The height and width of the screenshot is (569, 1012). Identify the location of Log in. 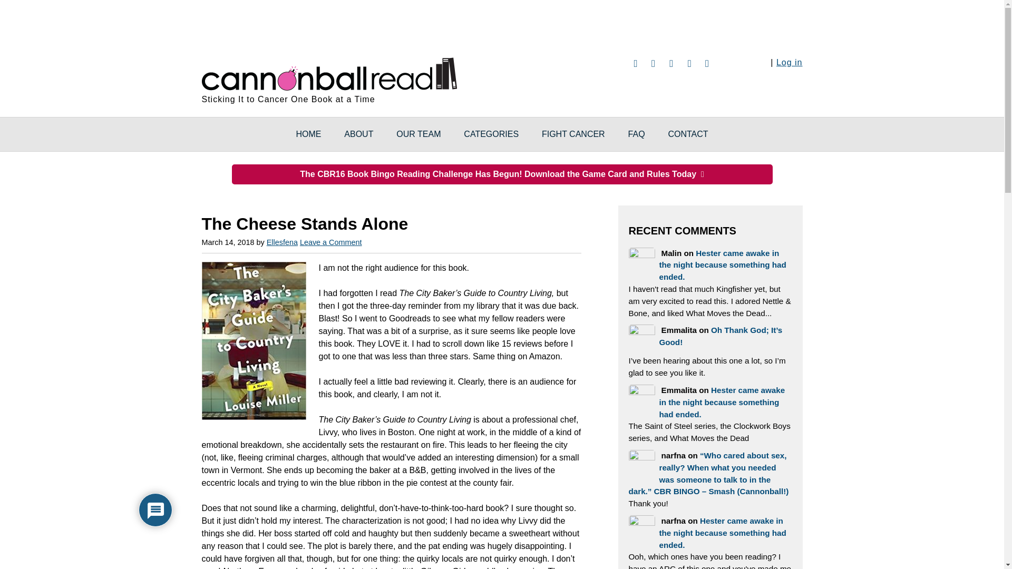
(789, 62).